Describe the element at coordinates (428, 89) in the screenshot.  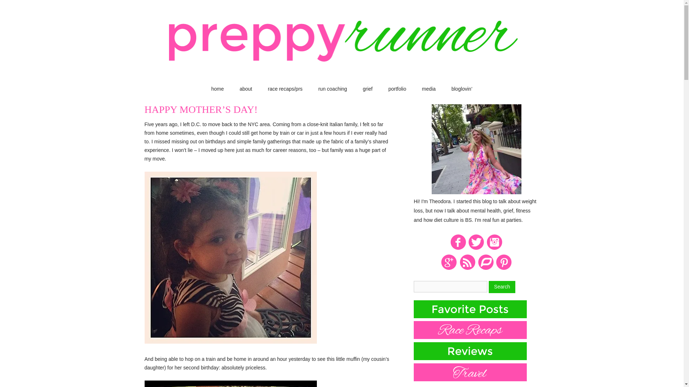
I see `media` at that location.